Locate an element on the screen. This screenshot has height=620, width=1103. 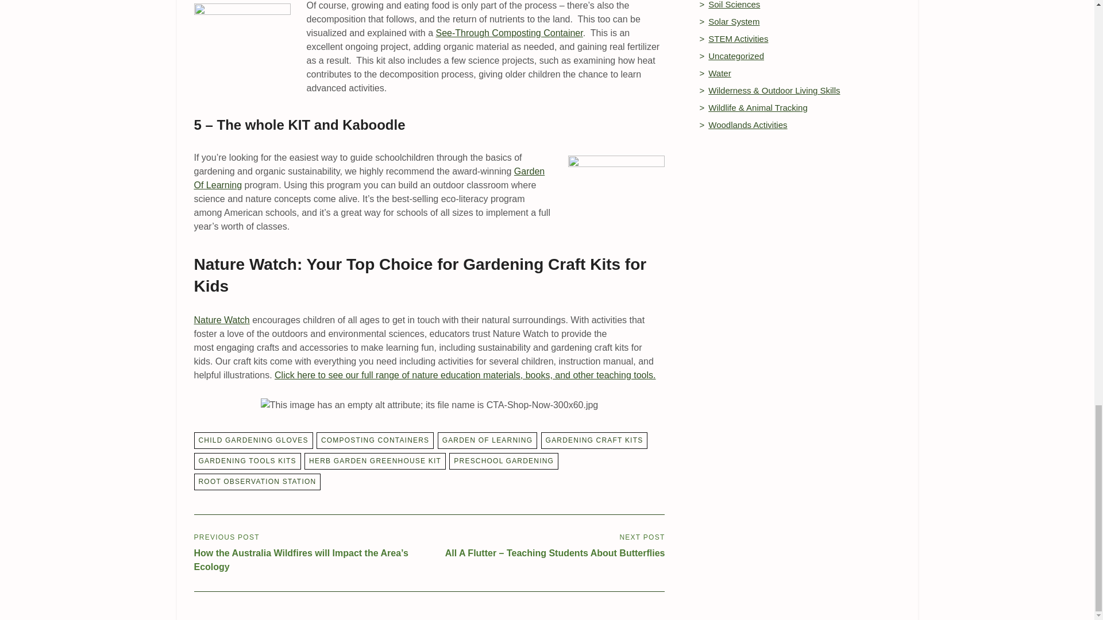
COMPOSTING CONTAINERS is located at coordinates (375, 440).